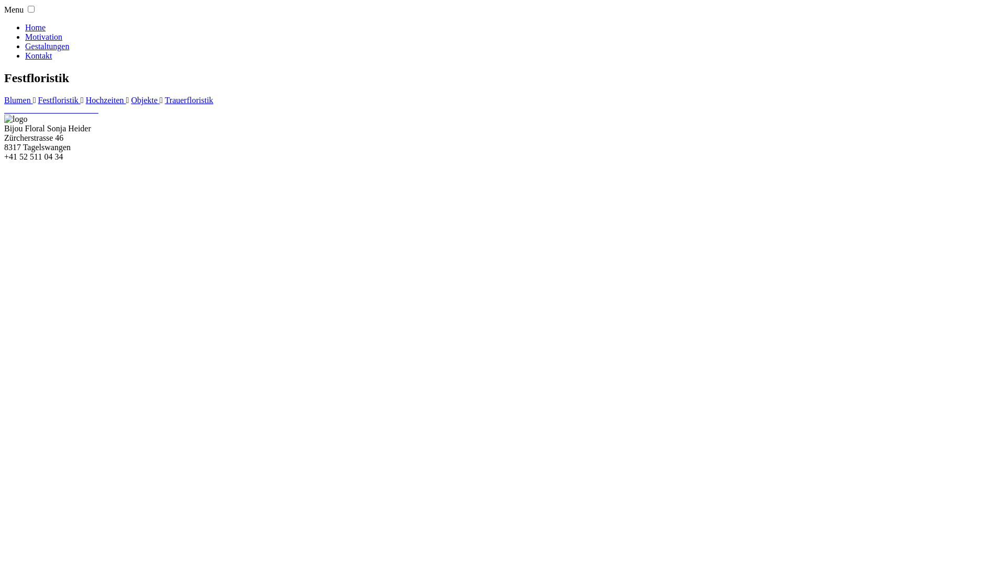  What do you see at coordinates (19, 100) in the screenshot?
I see `Blumen` at bounding box center [19, 100].